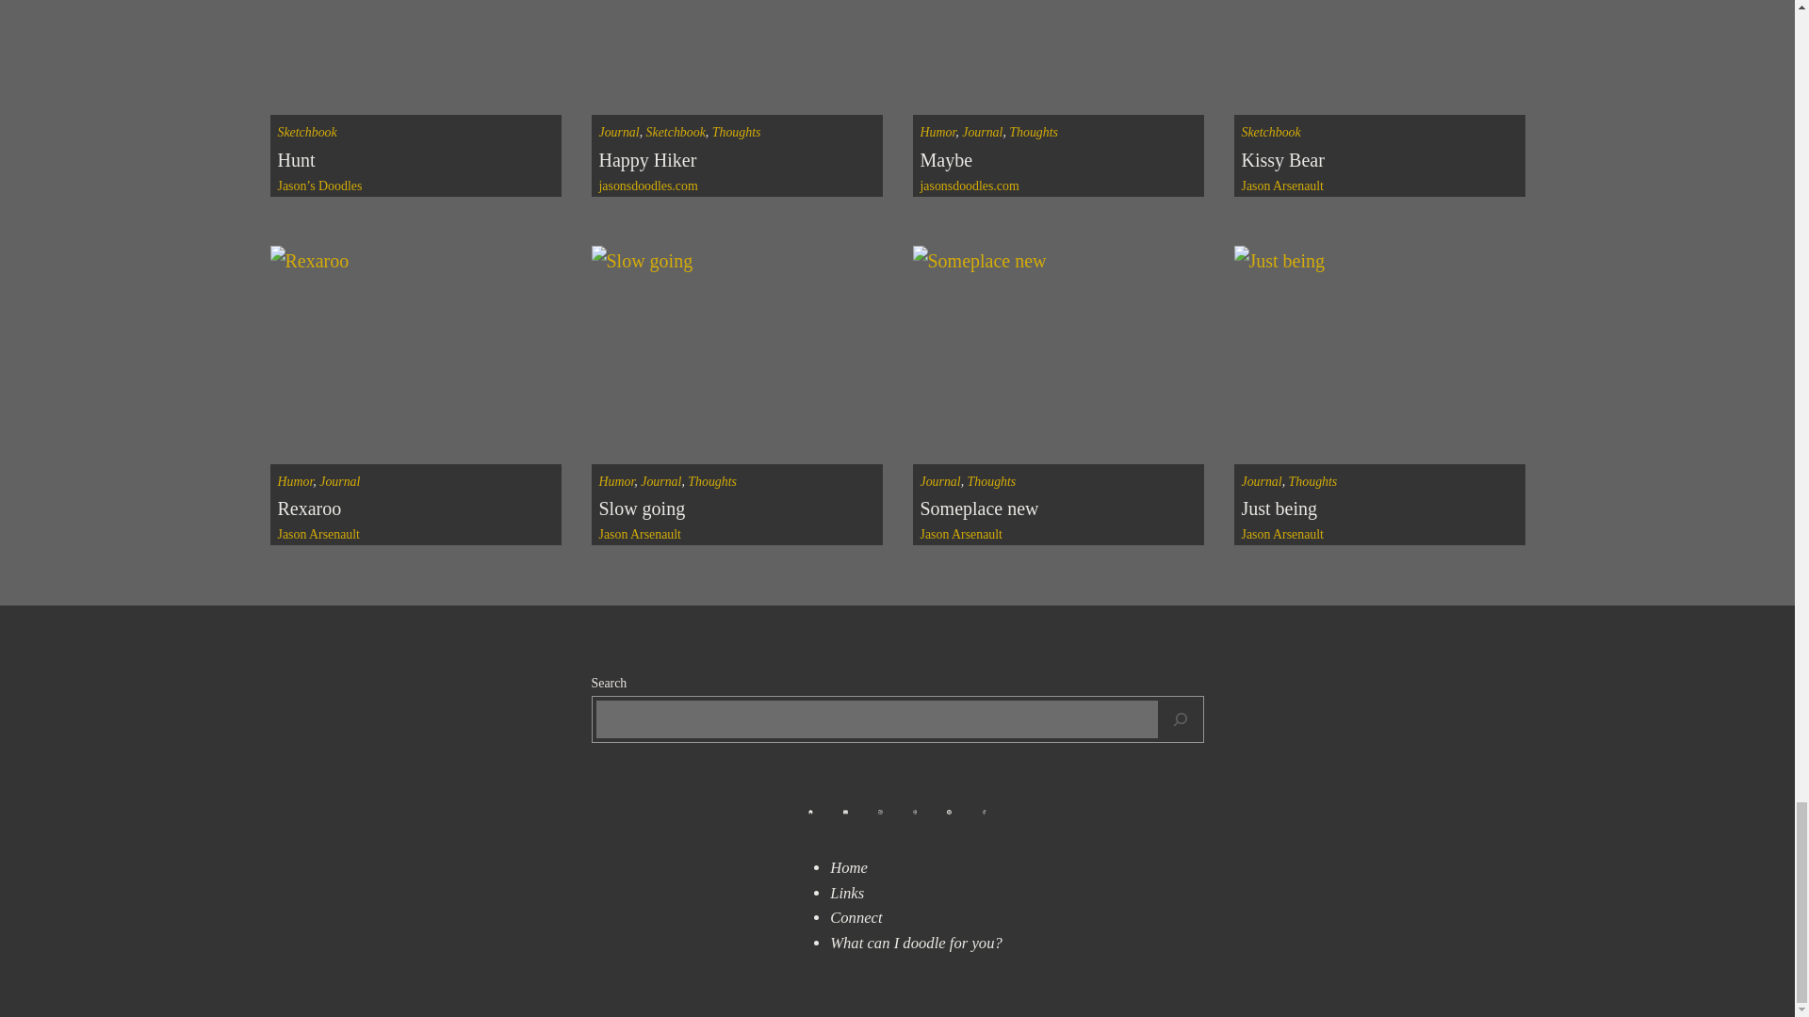 This screenshot has width=1809, height=1017. What do you see at coordinates (969, 186) in the screenshot?
I see `jasonsdoodles.com` at bounding box center [969, 186].